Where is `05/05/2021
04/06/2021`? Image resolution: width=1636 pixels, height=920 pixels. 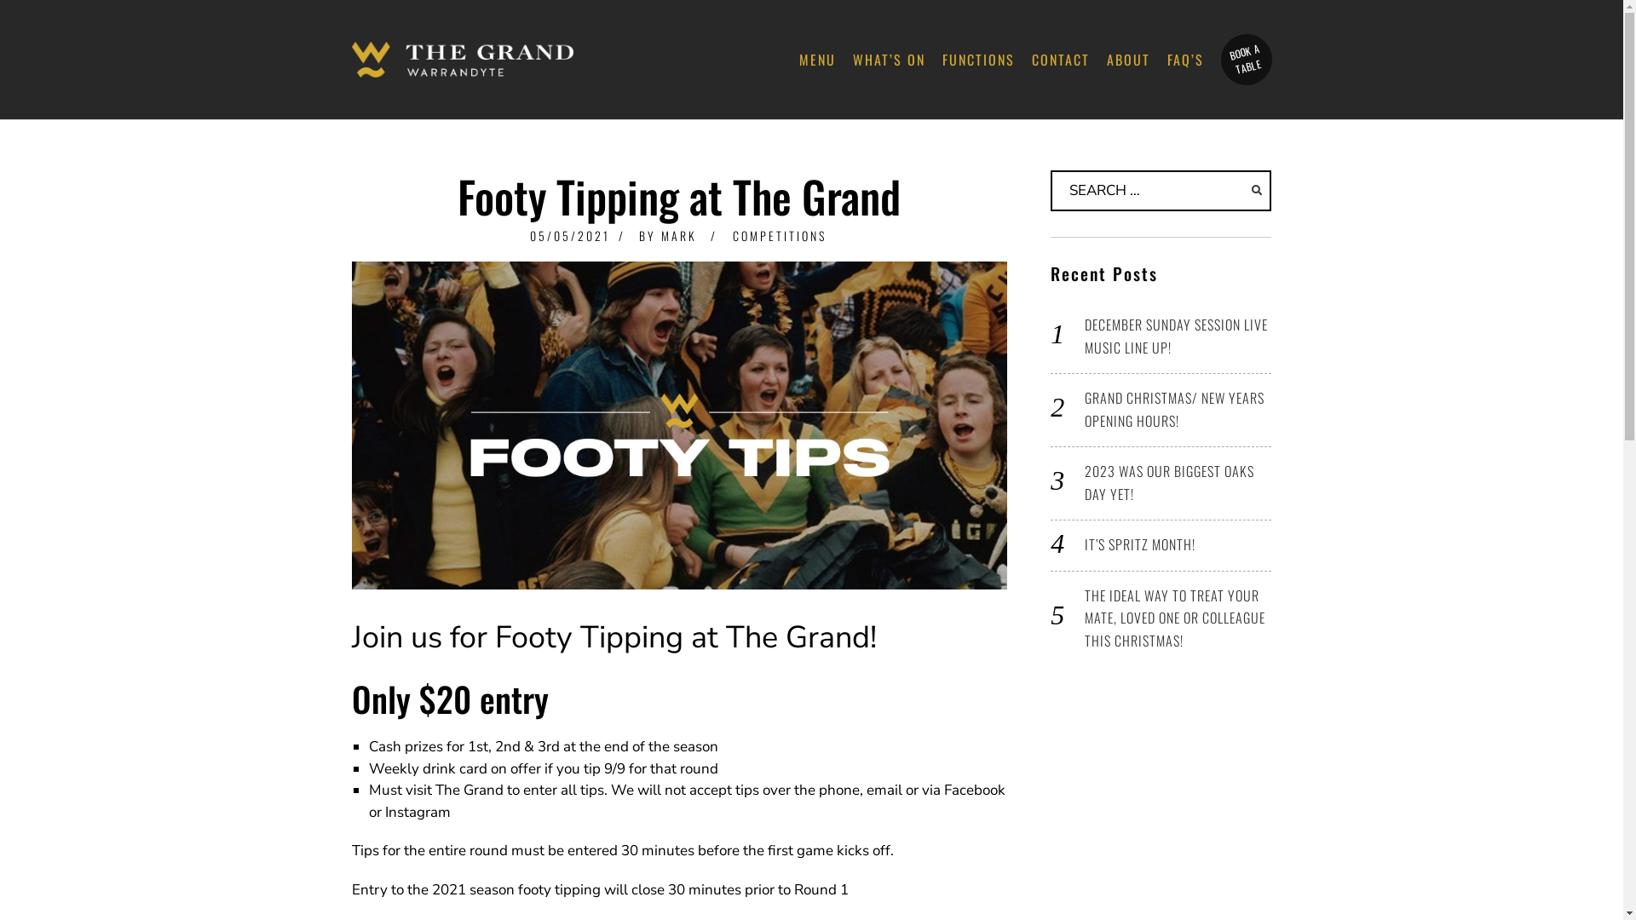
05/05/2021
04/06/2021 is located at coordinates (570, 235).